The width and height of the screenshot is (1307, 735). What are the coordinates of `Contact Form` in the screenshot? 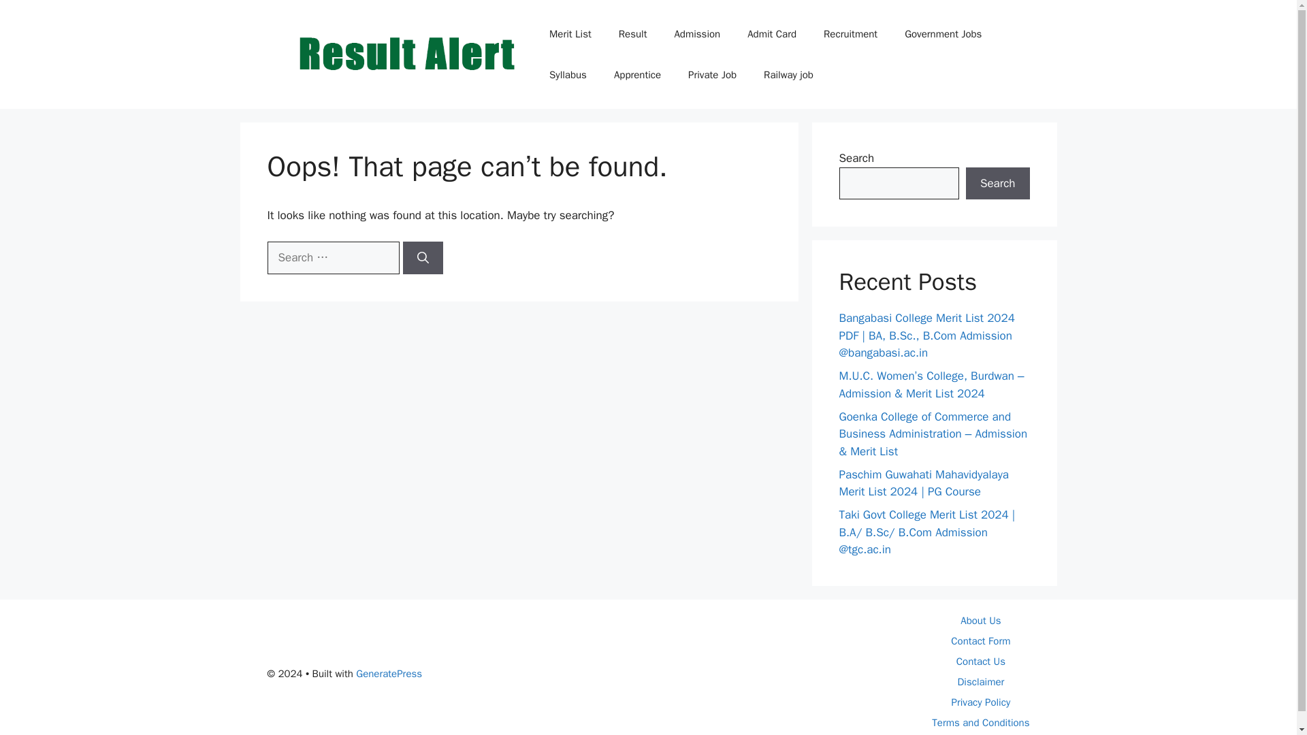 It's located at (980, 640).